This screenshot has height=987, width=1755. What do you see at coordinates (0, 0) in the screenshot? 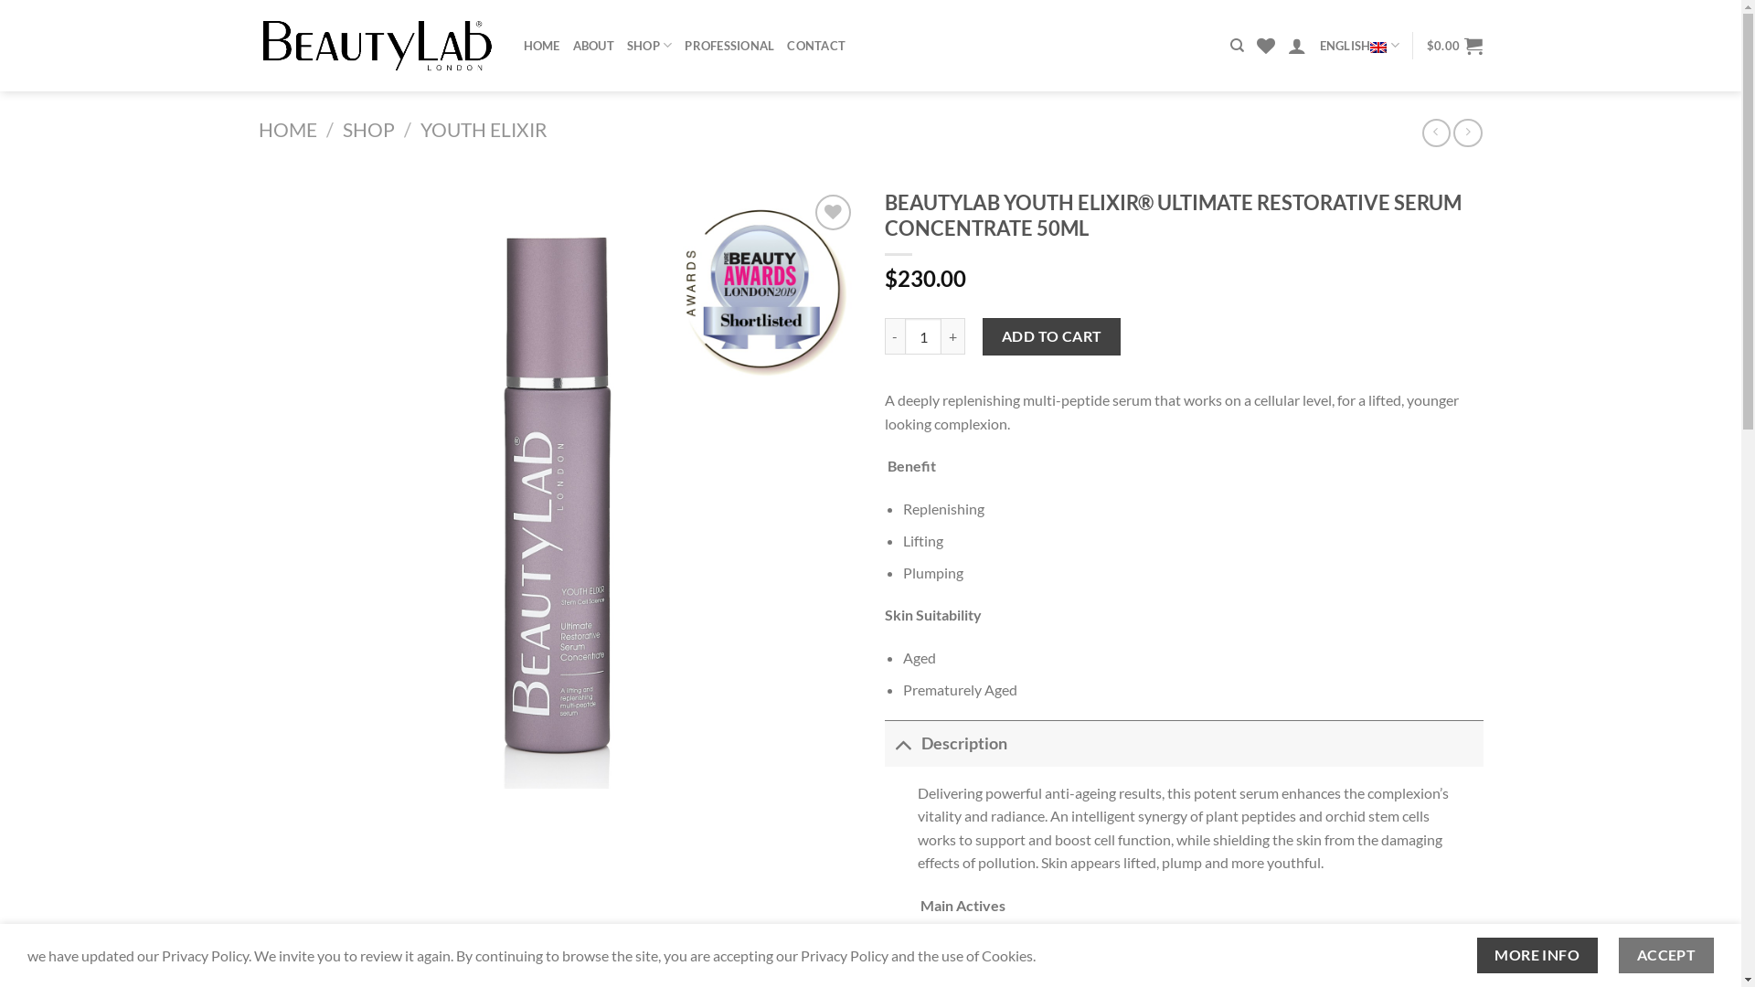
I see `Skip to content` at bounding box center [0, 0].